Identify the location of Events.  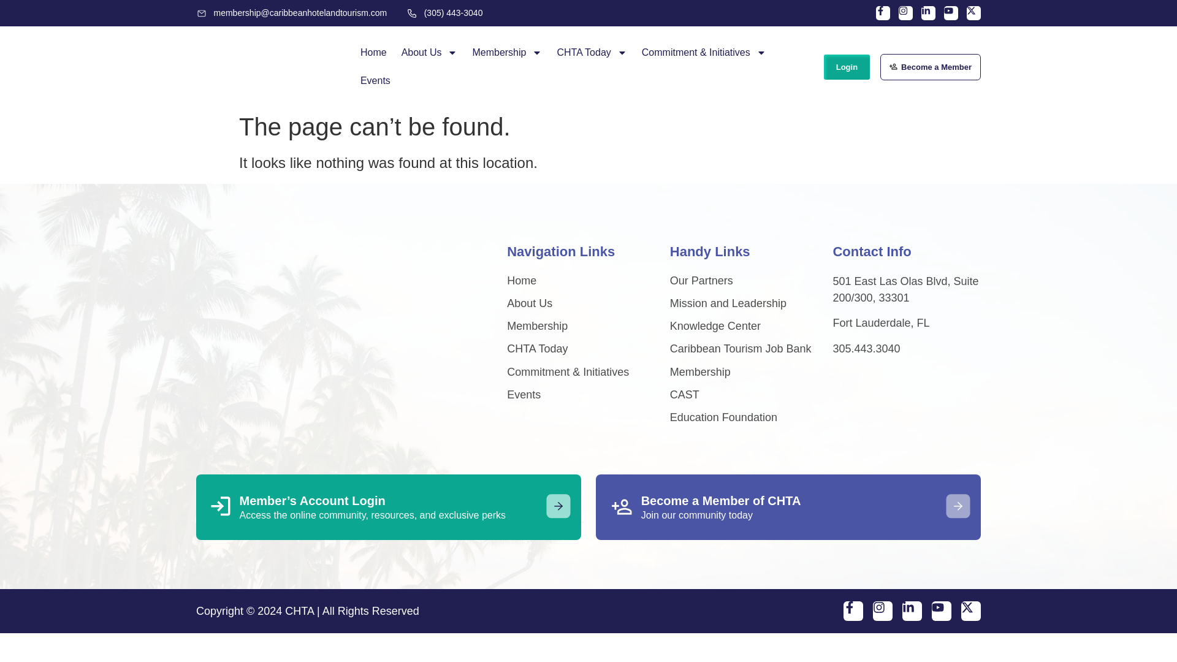
(375, 81).